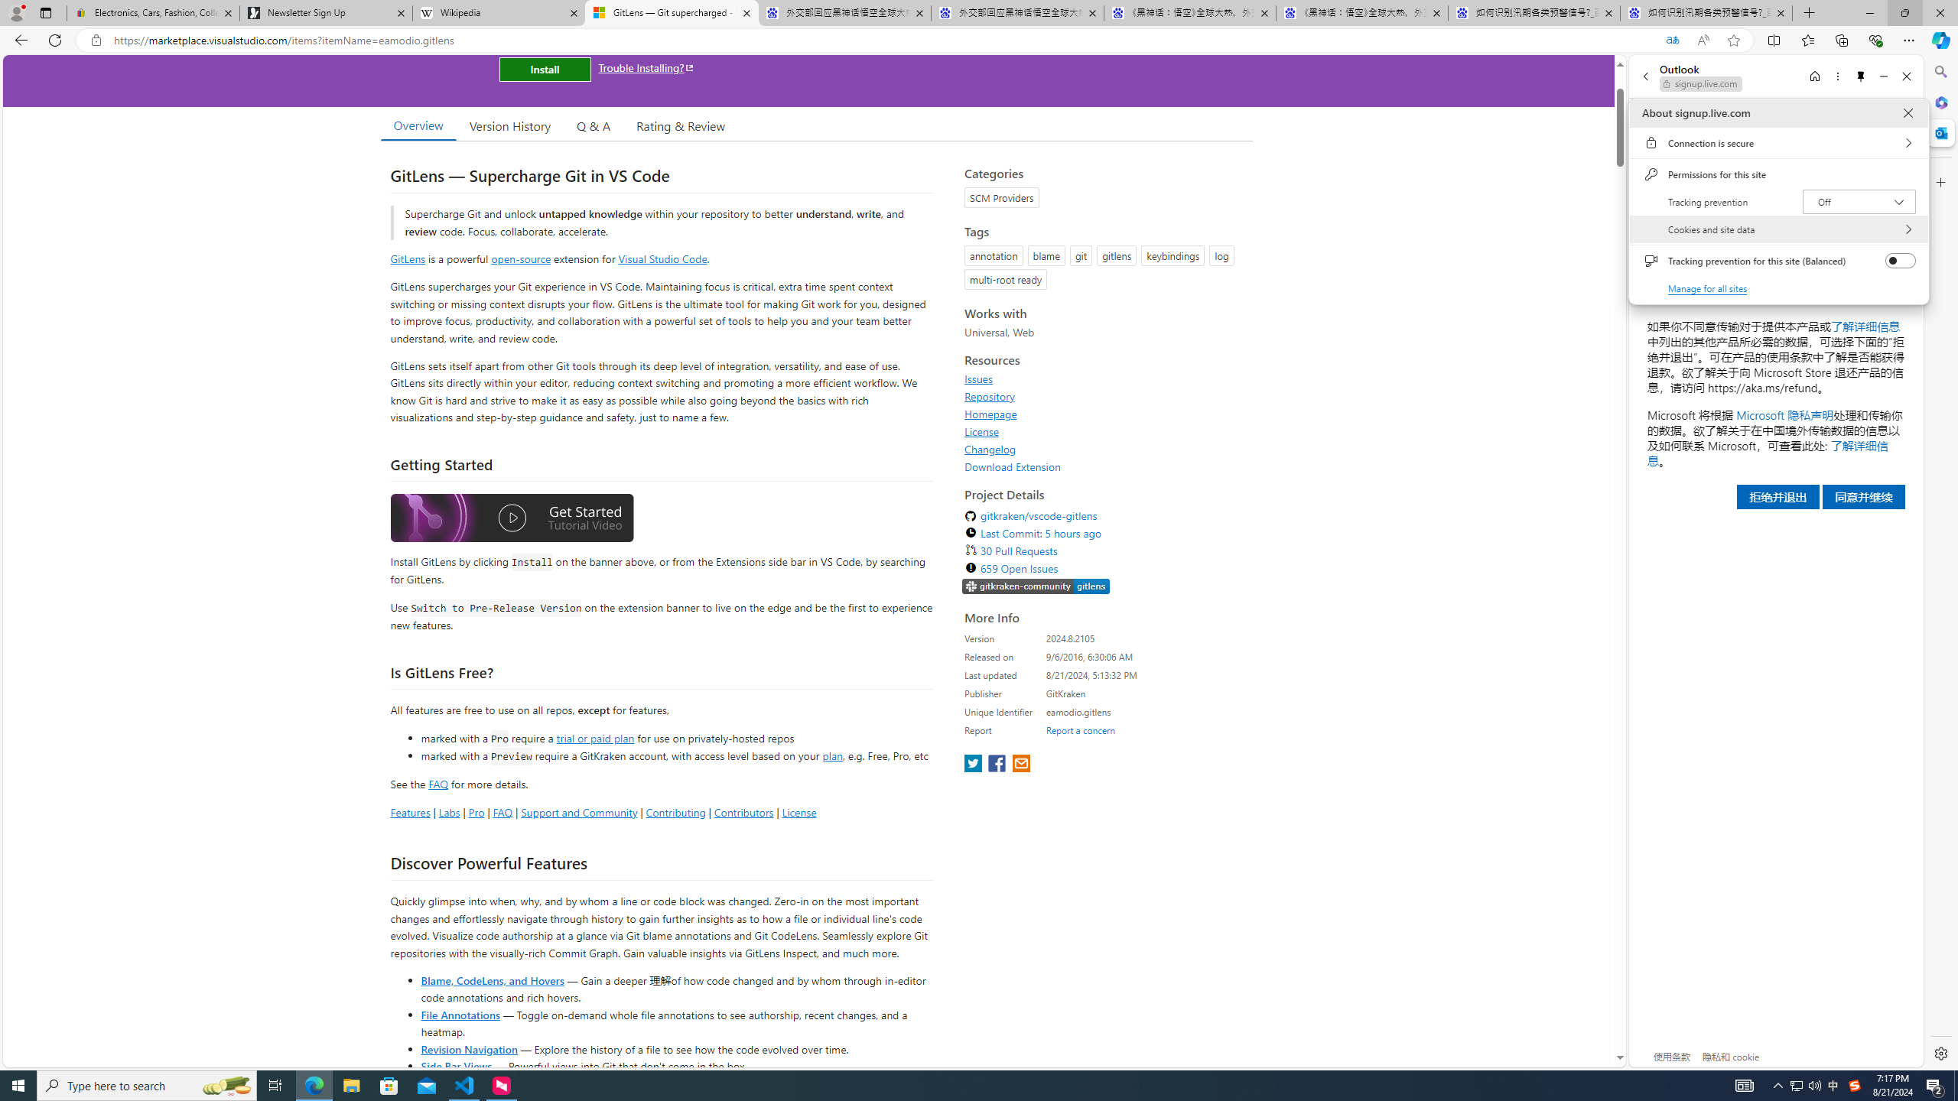 This screenshot has width=1958, height=1101. Describe the element at coordinates (1709, 287) in the screenshot. I see `Manage for all sites` at that location.